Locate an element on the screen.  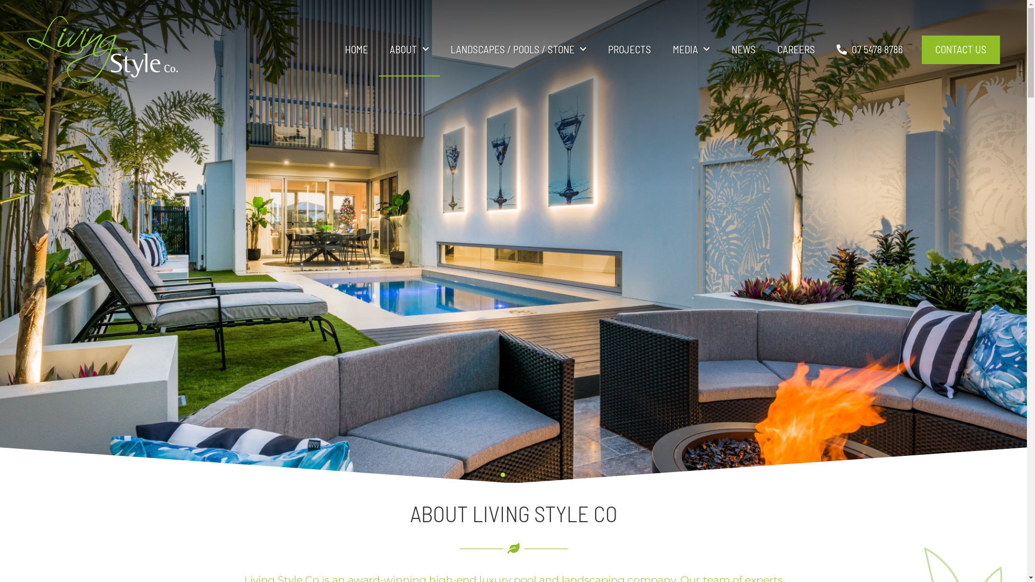
MEDIA is located at coordinates (691, 50).